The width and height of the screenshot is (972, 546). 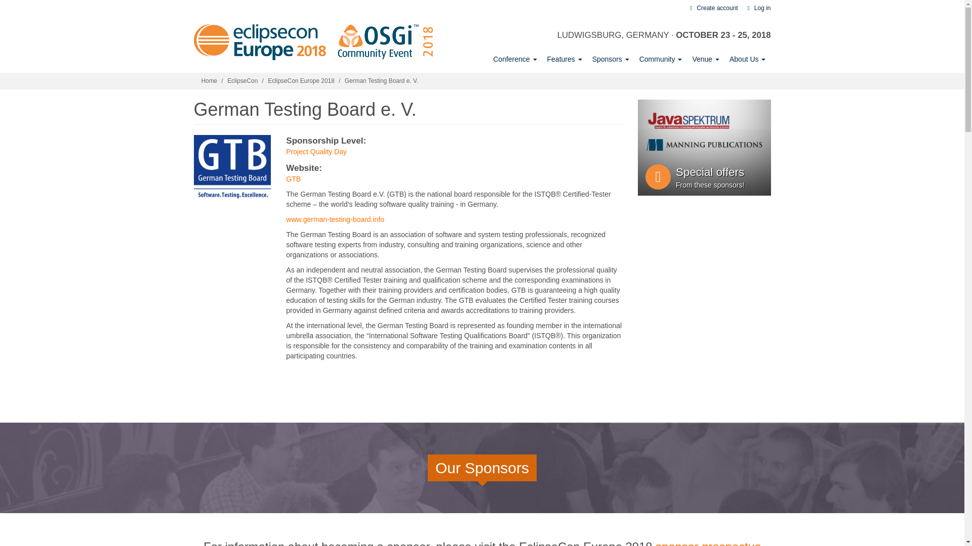 What do you see at coordinates (757, 8) in the screenshot?
I see `Log in` at bounding box center [757, 8].